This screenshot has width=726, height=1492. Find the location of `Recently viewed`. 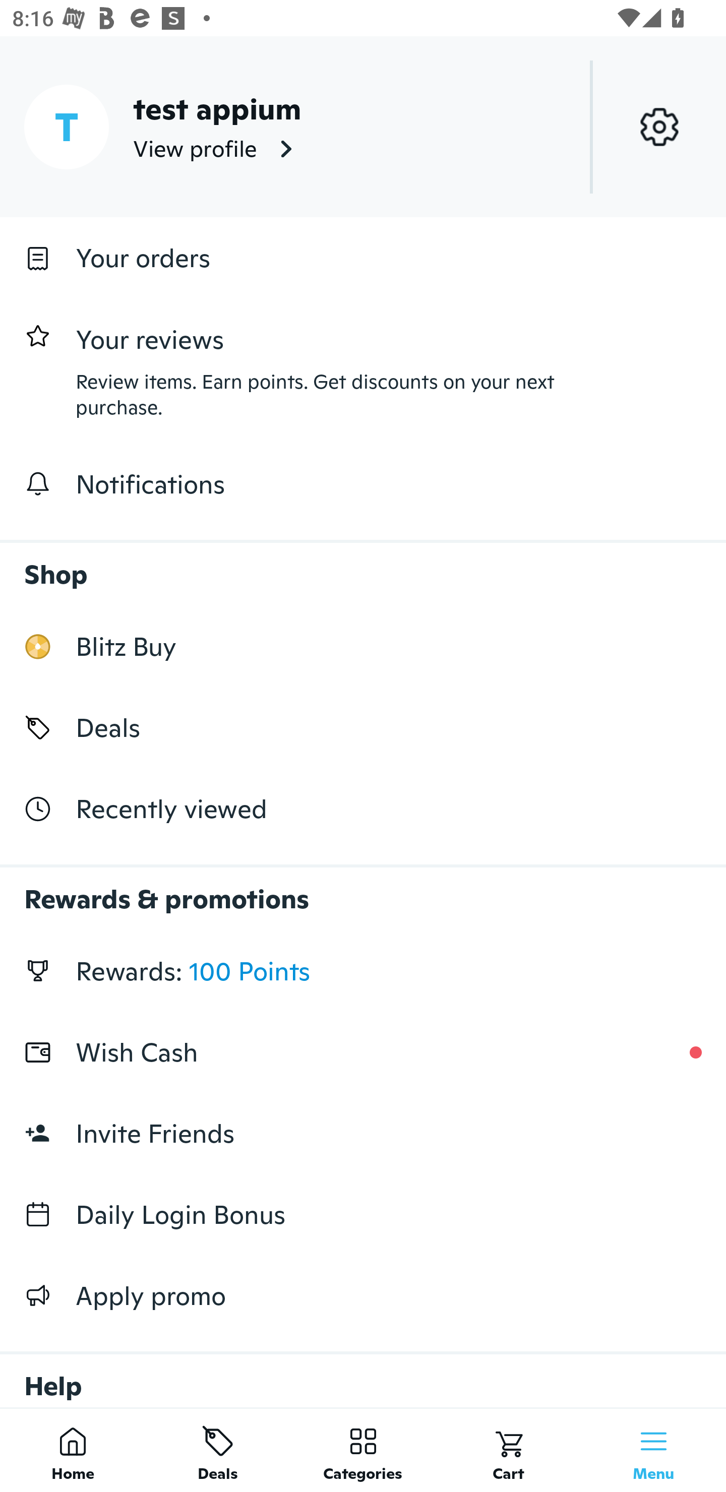

Recently viewed is located at coordinates (363, 810).